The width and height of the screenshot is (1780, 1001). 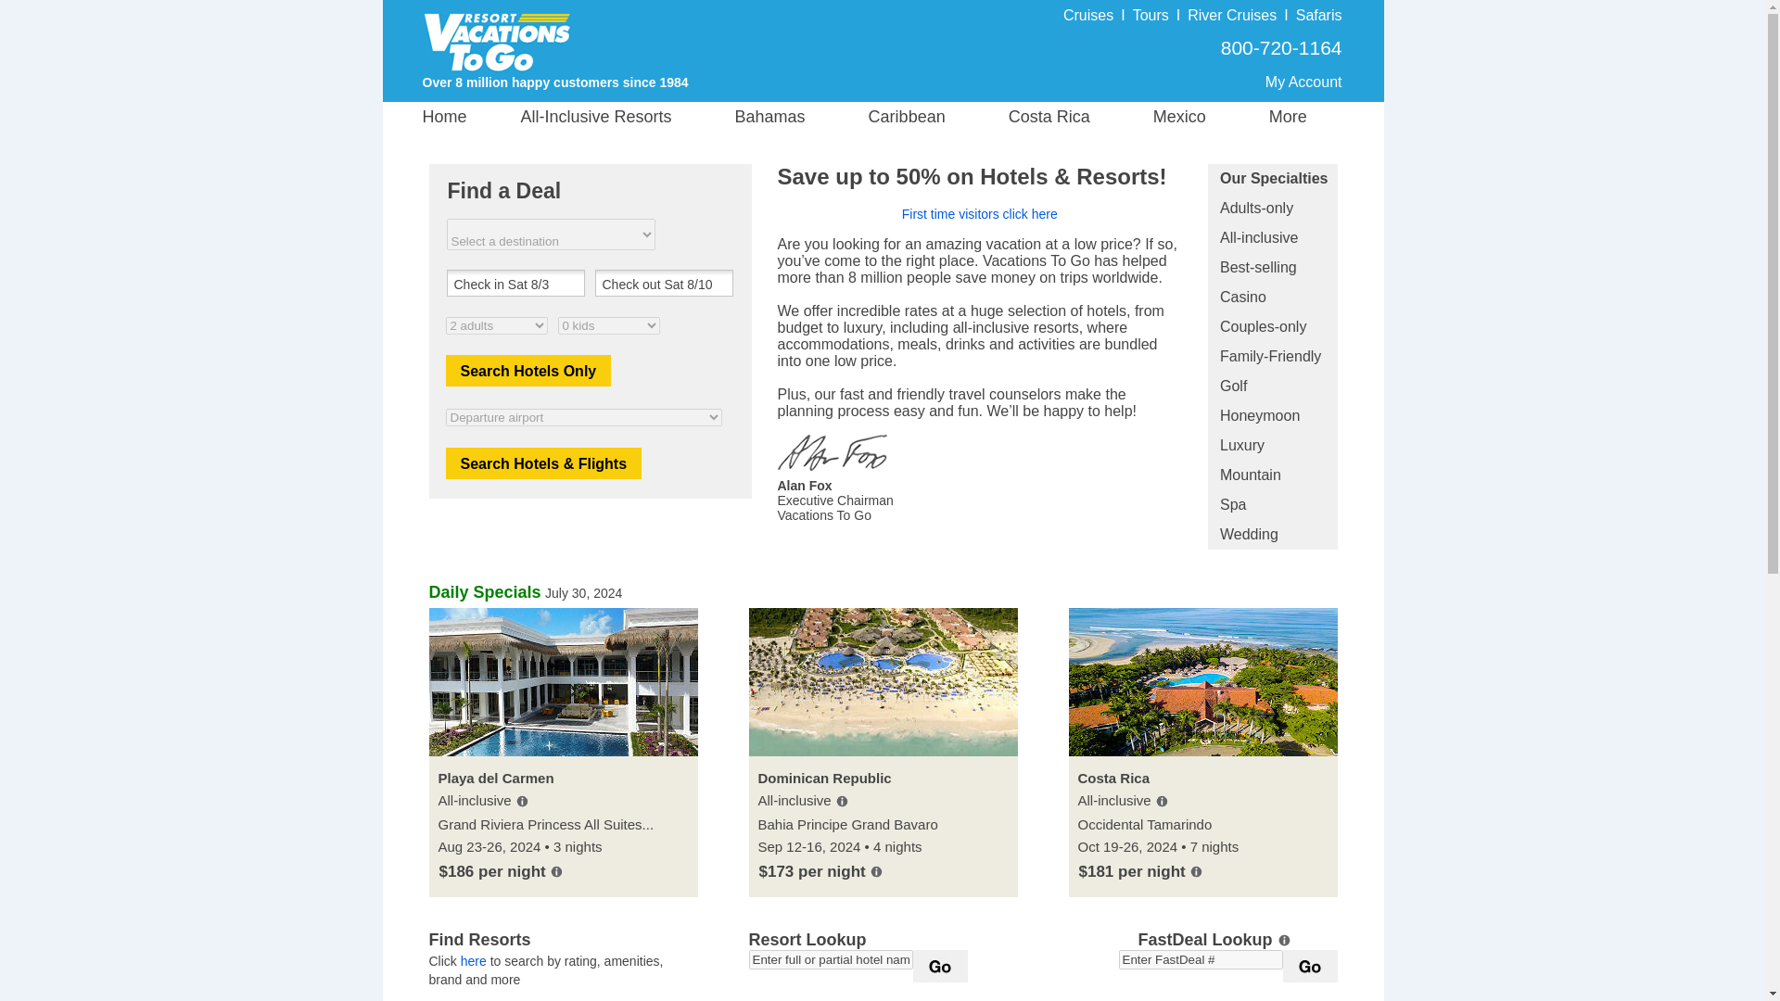 I want to click on My Account, so click(x=1303, y=82).